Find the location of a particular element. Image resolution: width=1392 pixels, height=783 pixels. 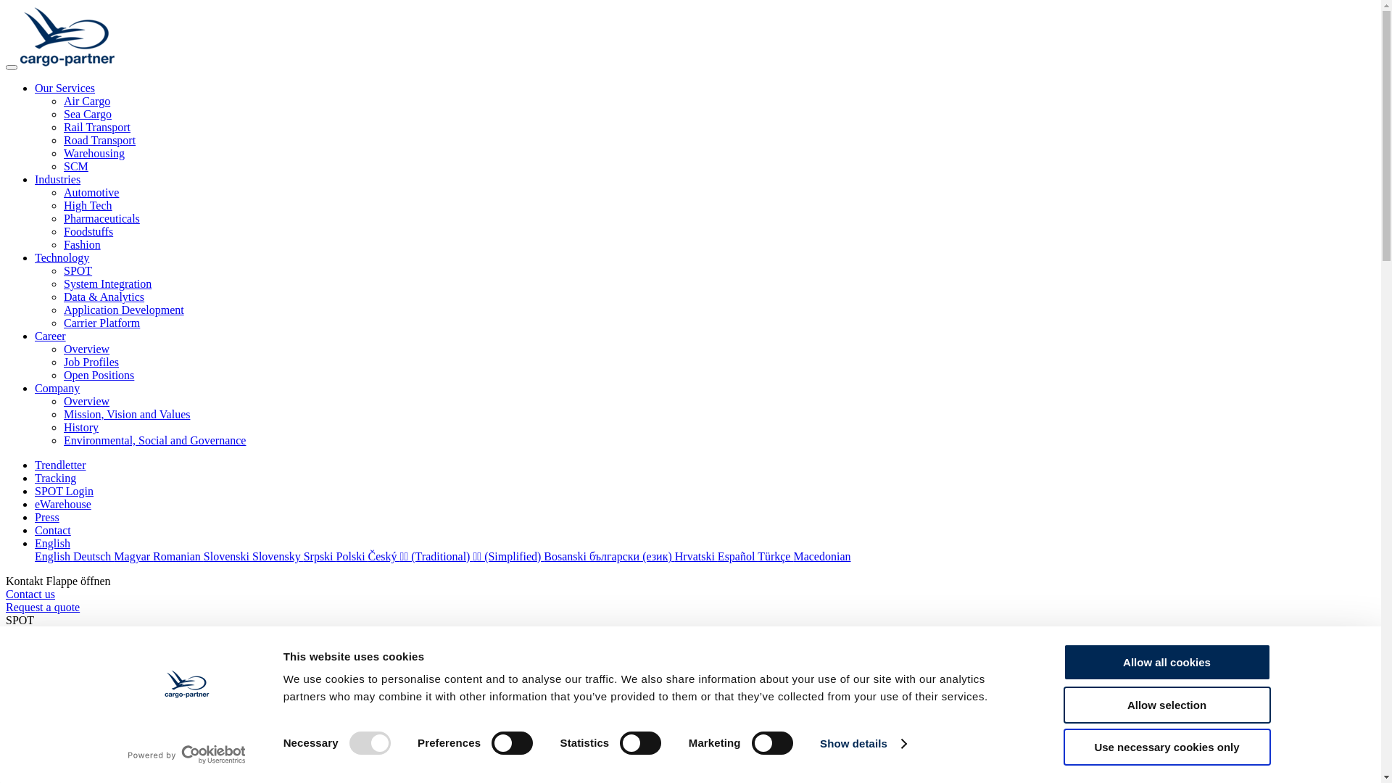

Industries is located at coordinates (58, 180).